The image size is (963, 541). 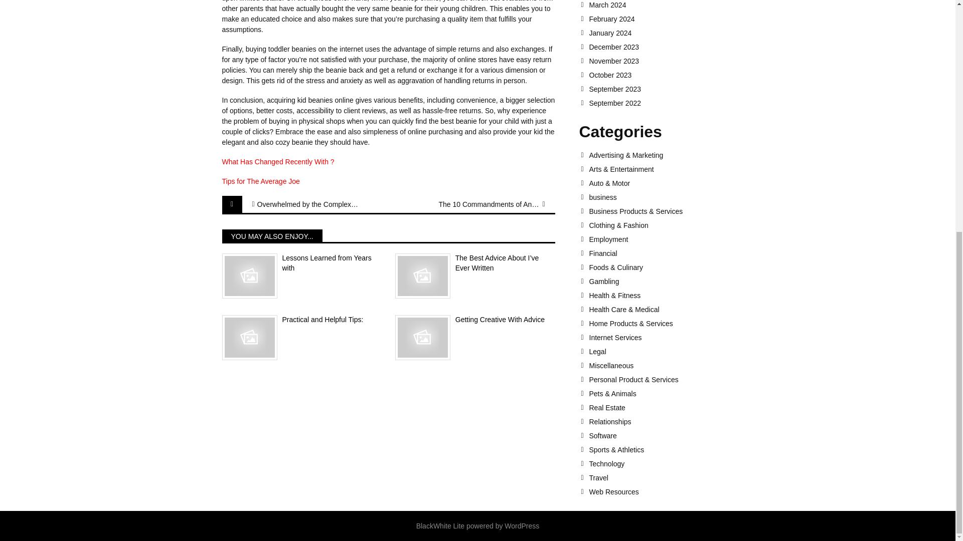 What do you see at coordinates (301, 263) in the screenshot?
I see `Lessons Learned from Years with` at bounding box center [301, 263].